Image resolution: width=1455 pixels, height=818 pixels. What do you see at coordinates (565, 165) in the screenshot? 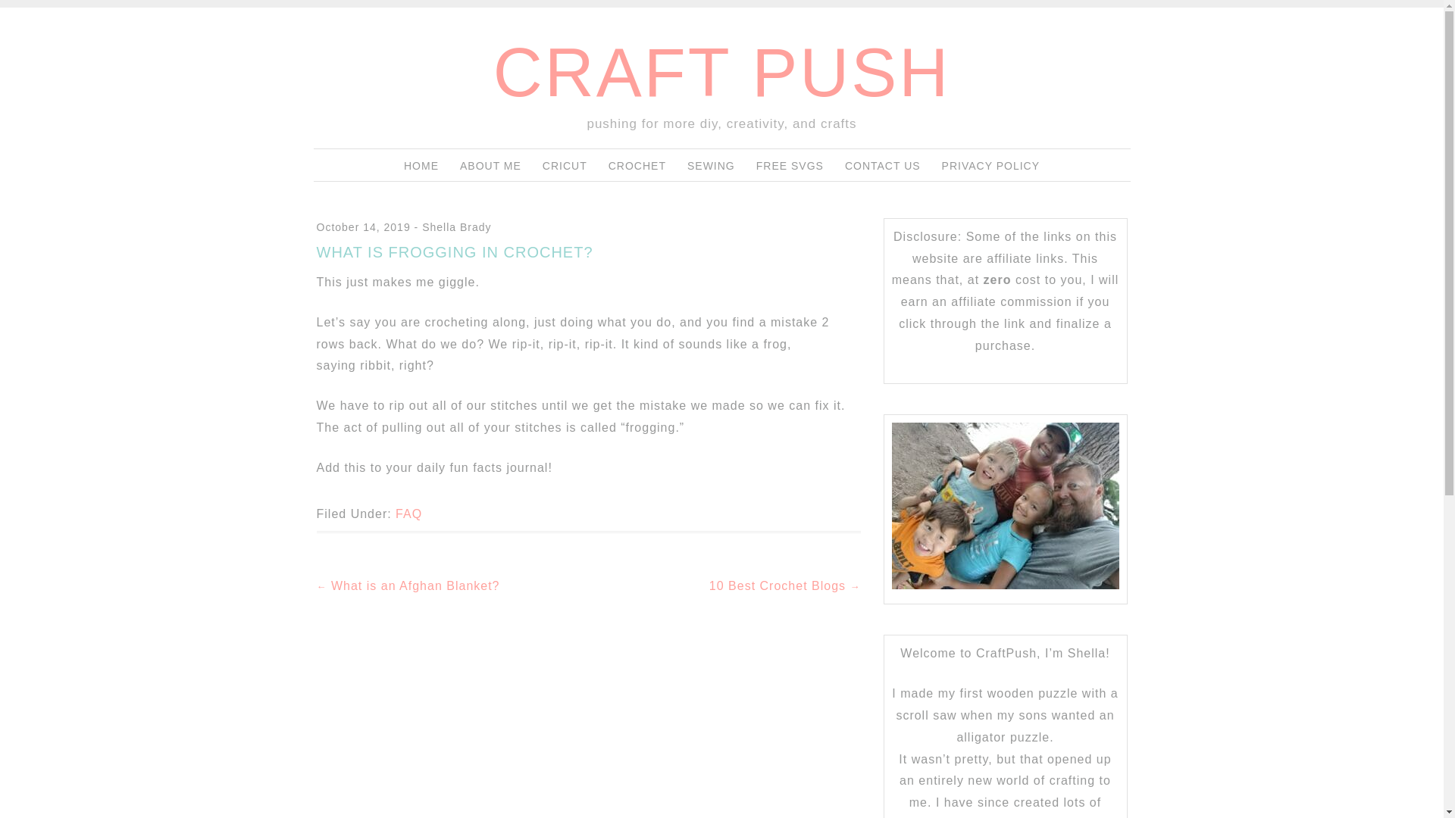
I see `CRICUT` at bounding box center [565, 165].